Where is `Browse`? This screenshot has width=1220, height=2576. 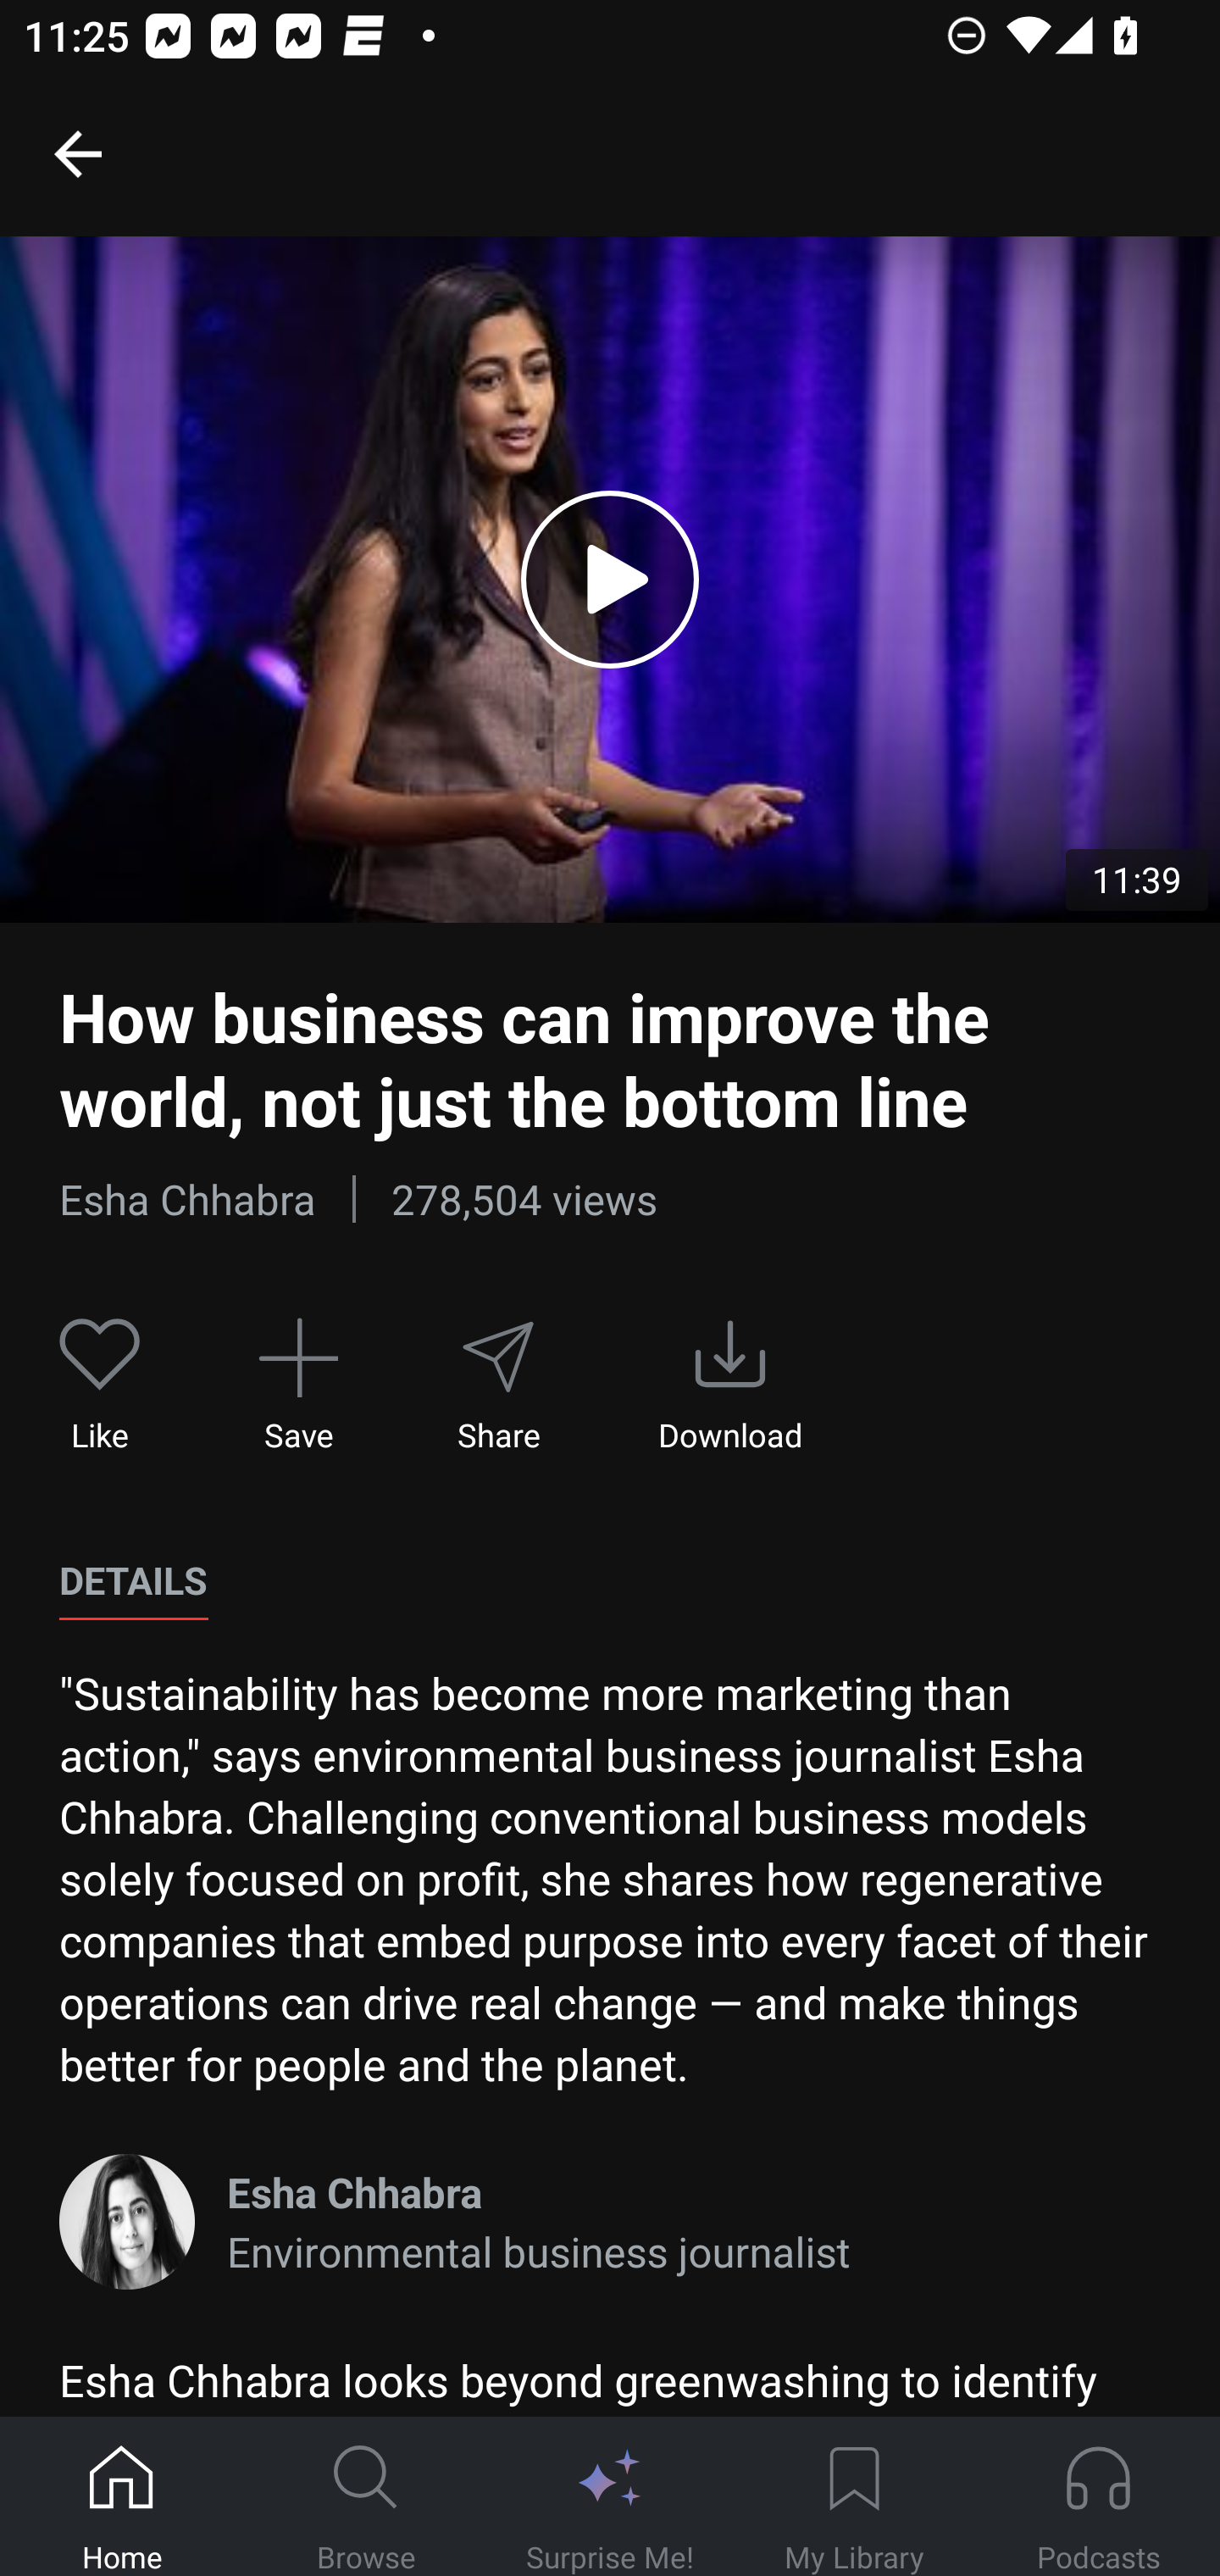 Browse is located at coordinates (366, 2497).